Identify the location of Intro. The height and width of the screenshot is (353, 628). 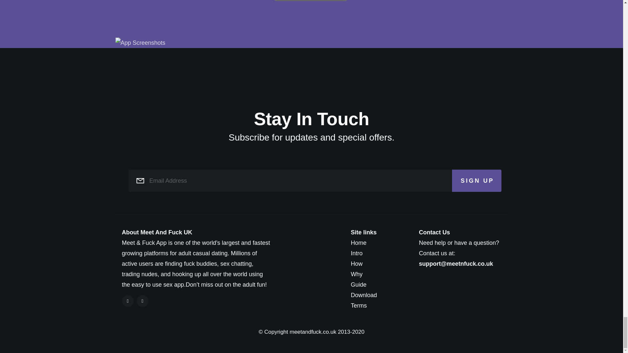
(378, 253).